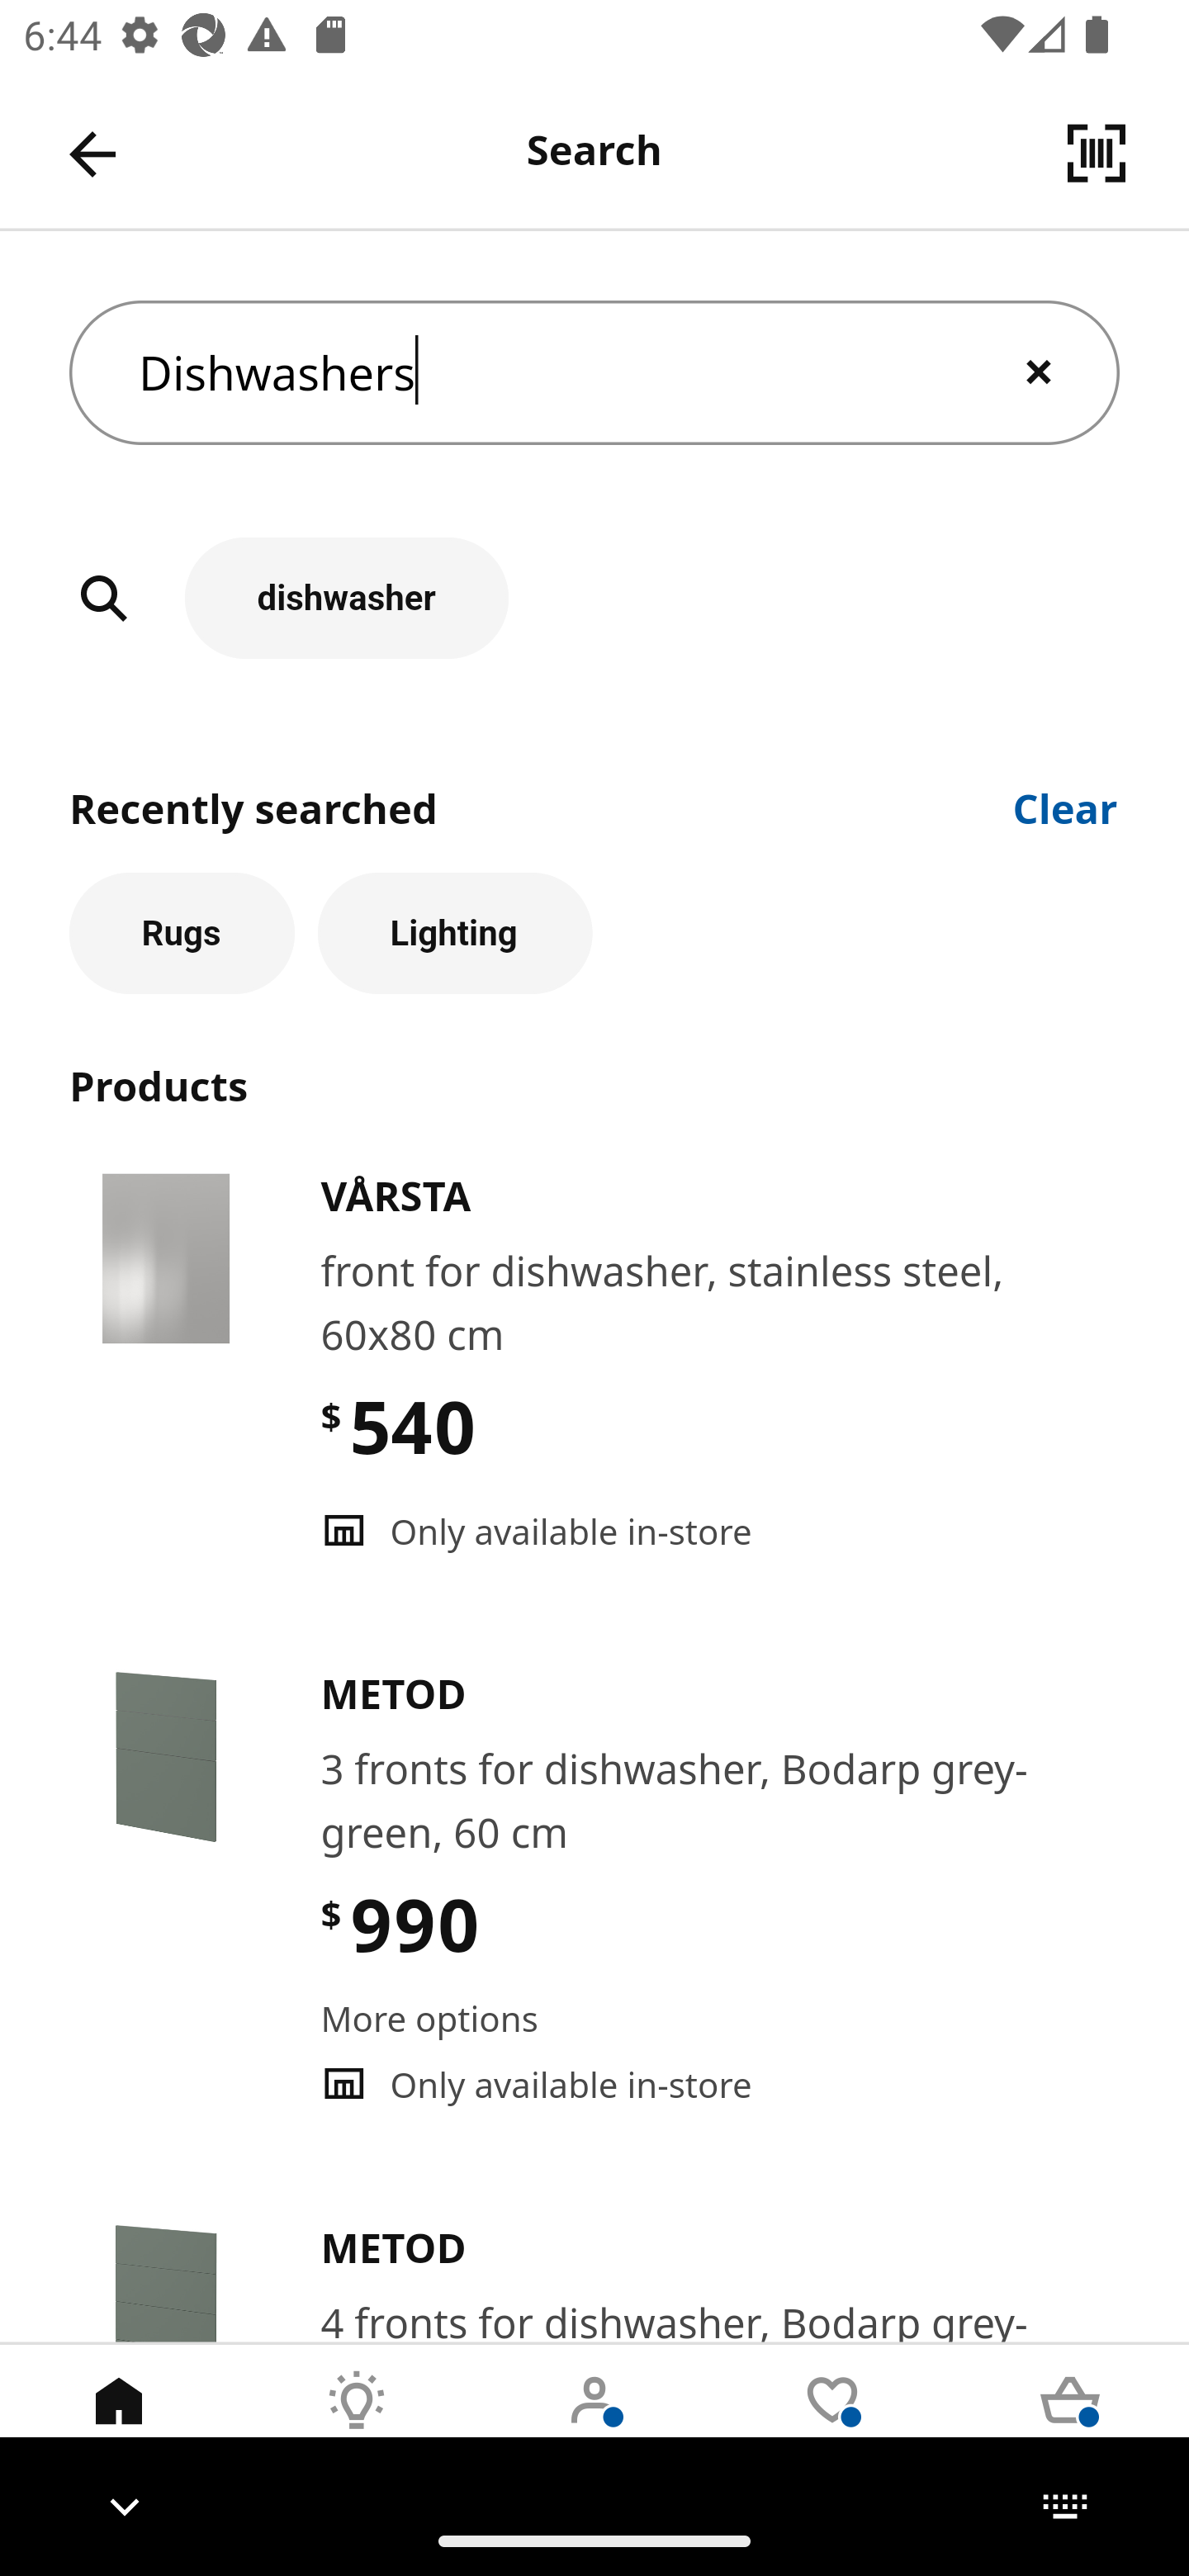  What do you see at coordinates (357, 2425) in the screenshot?
I see `Inspirations
Tab 2 of 5` at bounding box center [357, 2425].